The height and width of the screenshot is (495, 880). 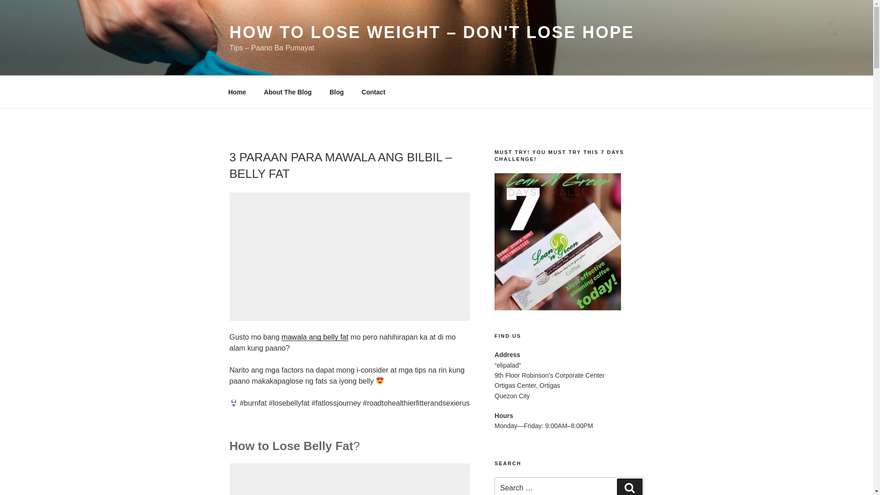 I want to click on Search, so click(x=629, y=487).